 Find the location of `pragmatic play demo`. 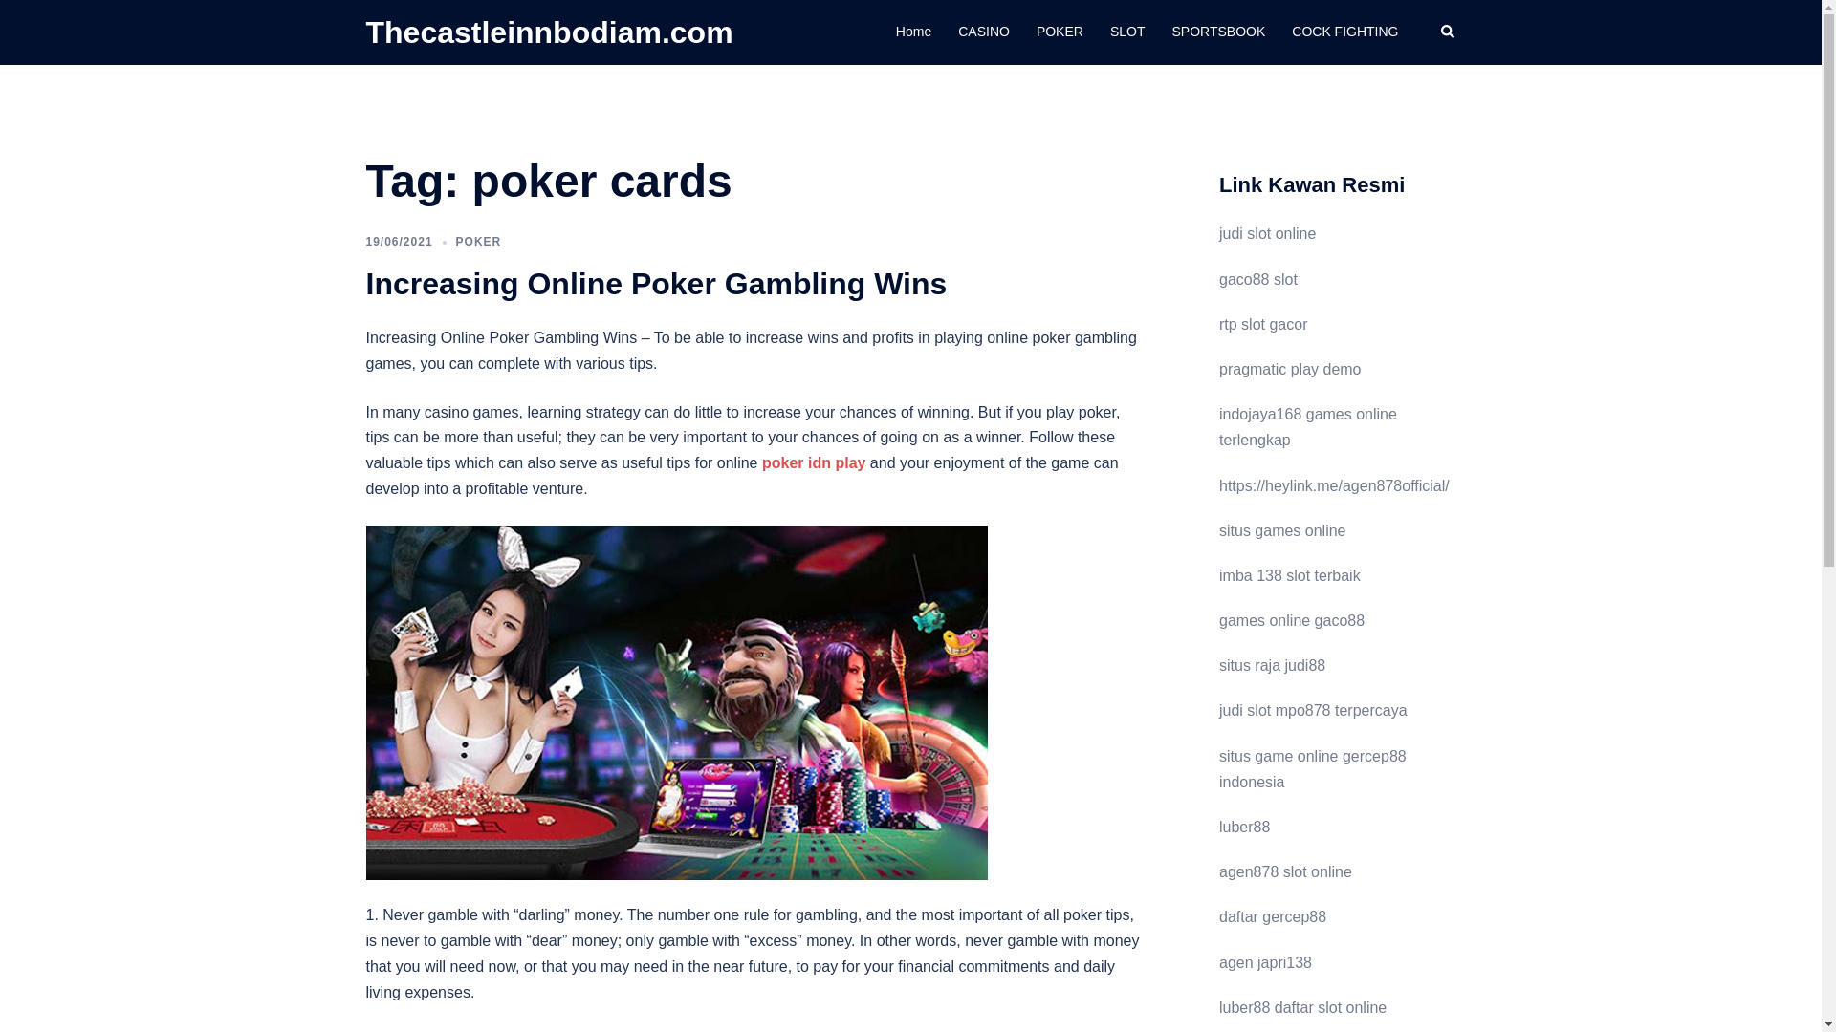

pragmatic play demo is located at coordinates (1290, 369).